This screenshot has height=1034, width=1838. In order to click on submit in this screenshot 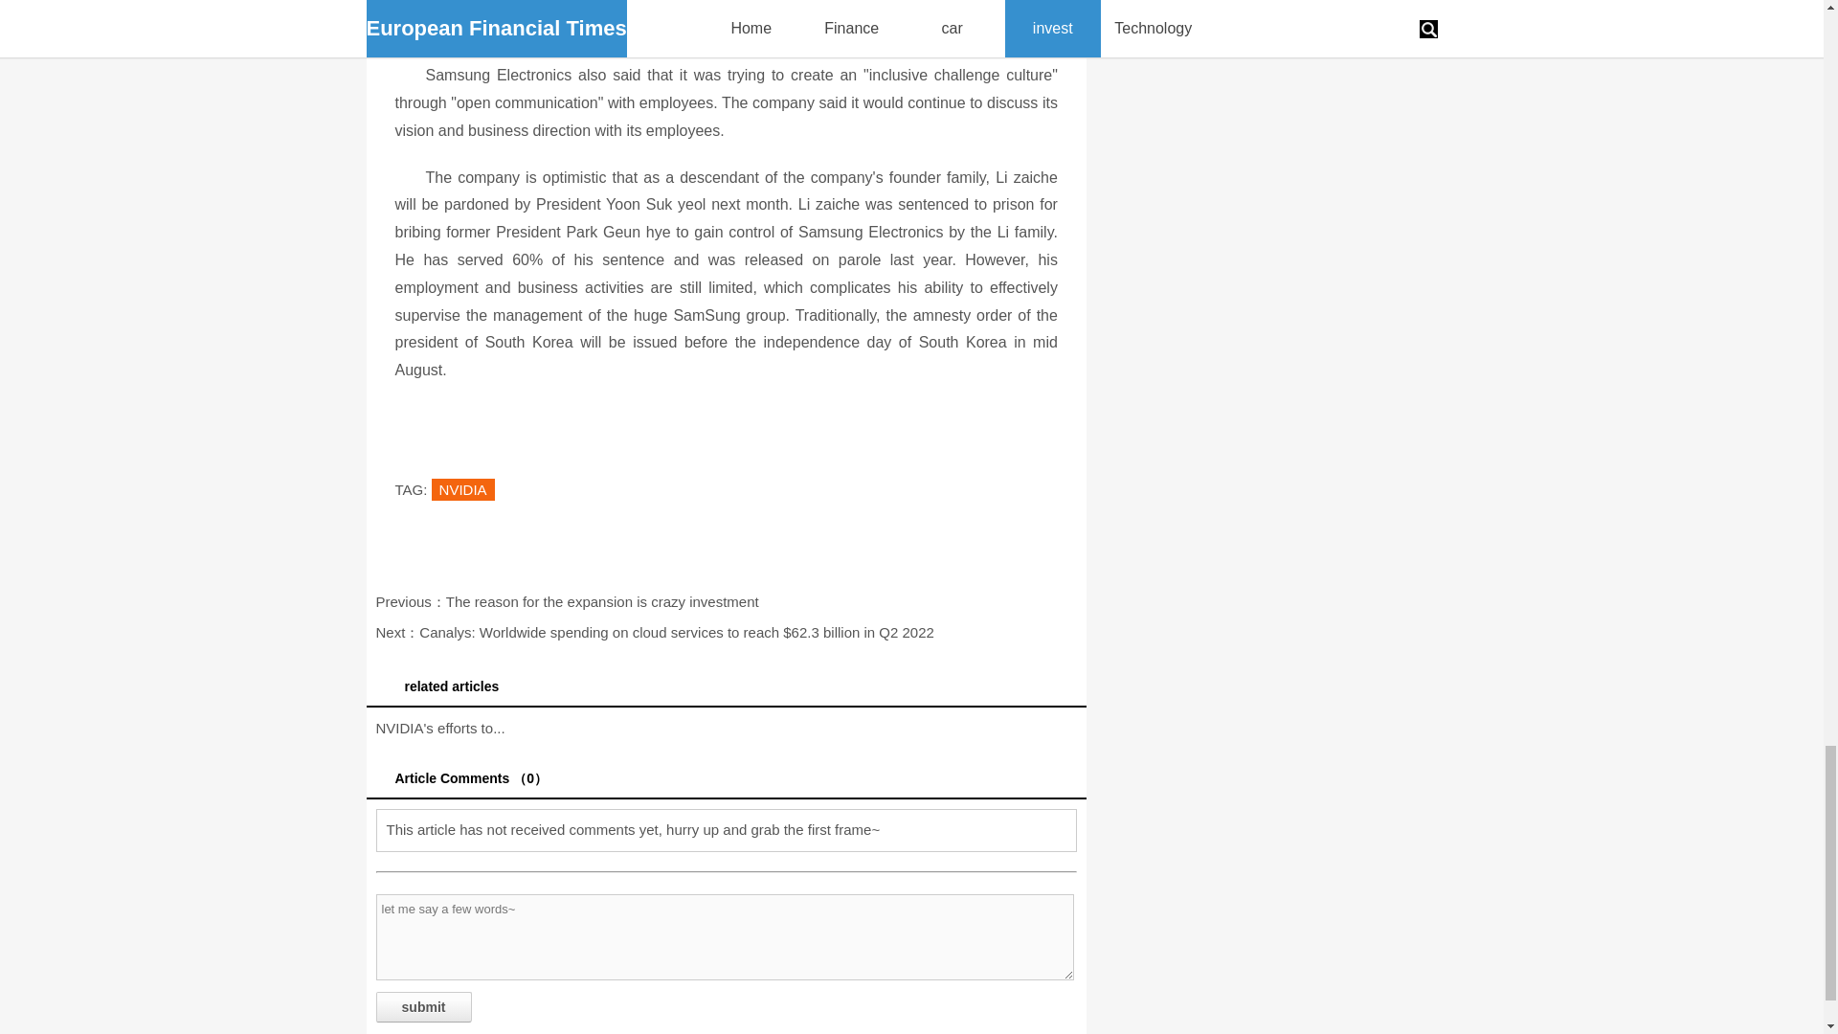, I will do `click(422, 1007)`.